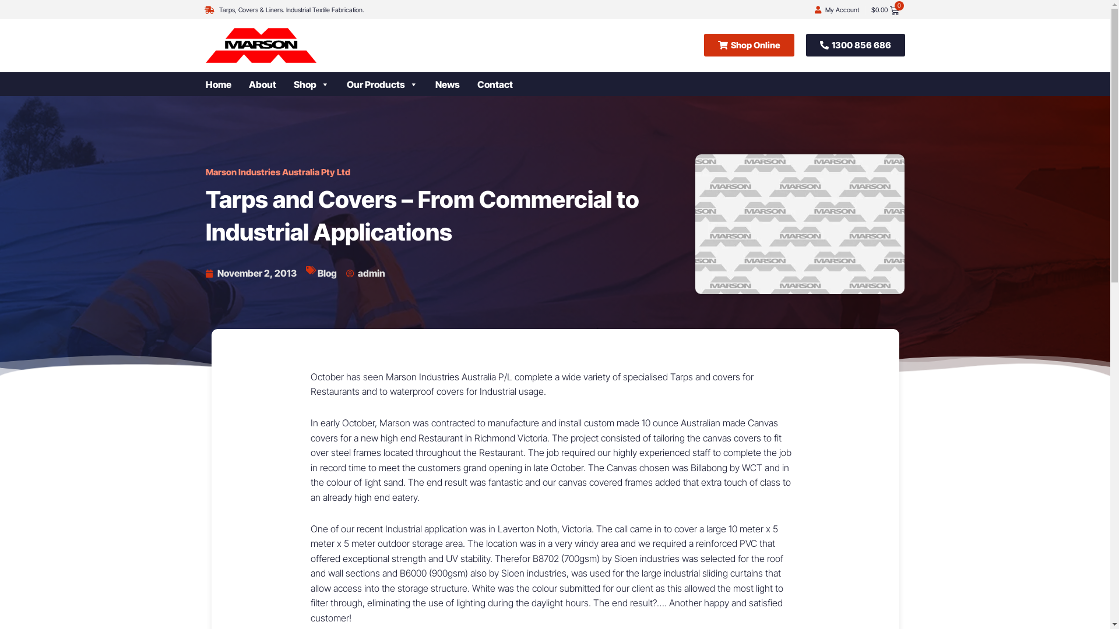 This screenshot has height=629, width=1119. What do you see at coordinates (456, 84) in the screenshot?
I see `News` at bounding box center [456, 84].